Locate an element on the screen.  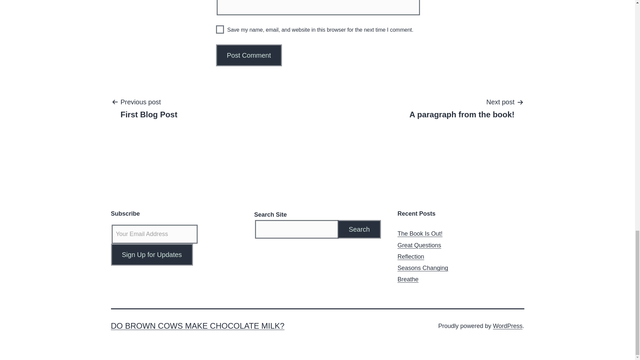
Search is located at coordinates (151, 255).